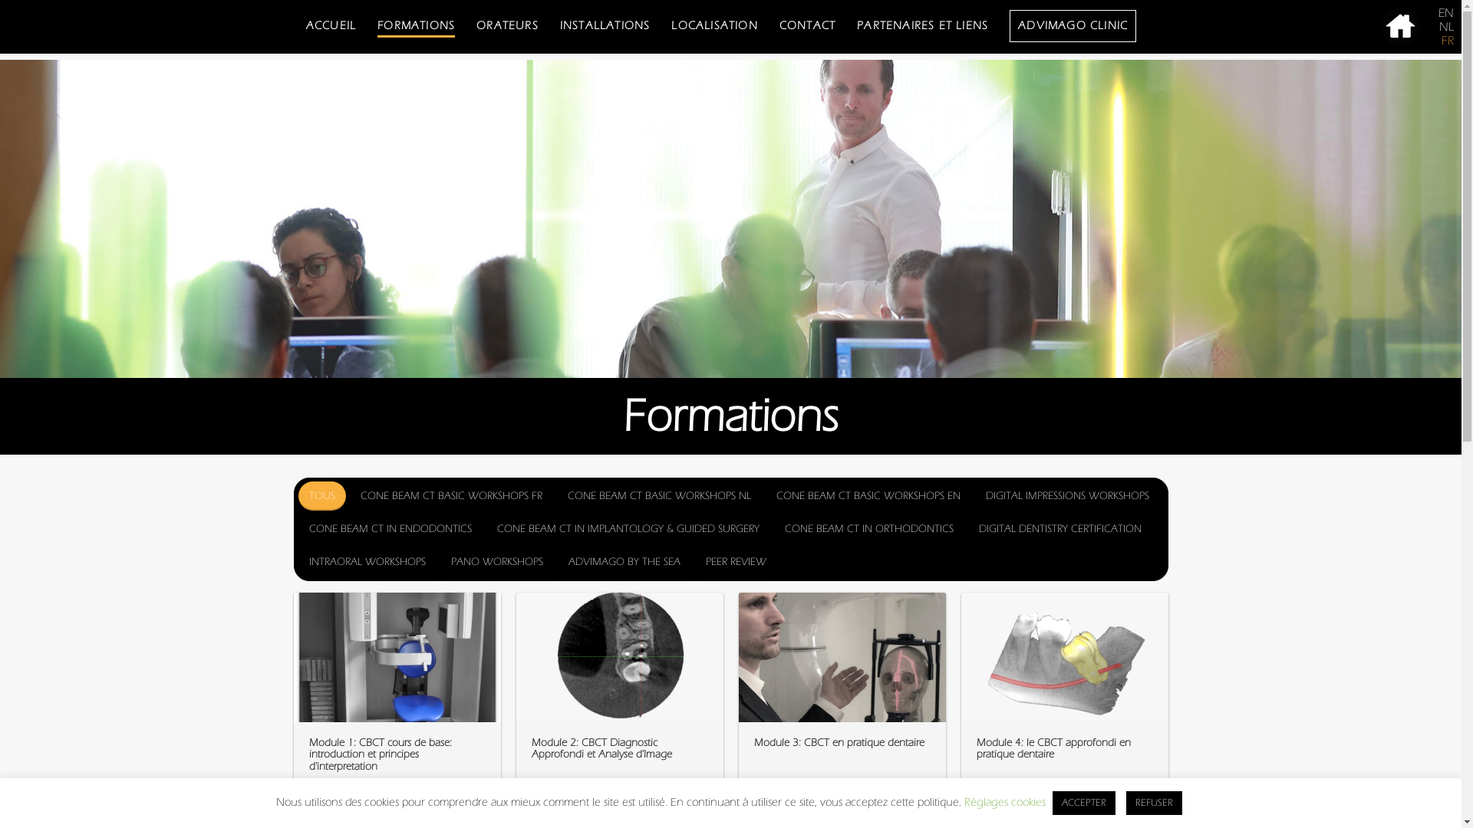 The height and width of the screenshot is (828, 1473). What do you see at coordinates (1073, 25) in the screenshot?
I see `ADVIMAGO CLINIC` at bounding box center [1073, 25].